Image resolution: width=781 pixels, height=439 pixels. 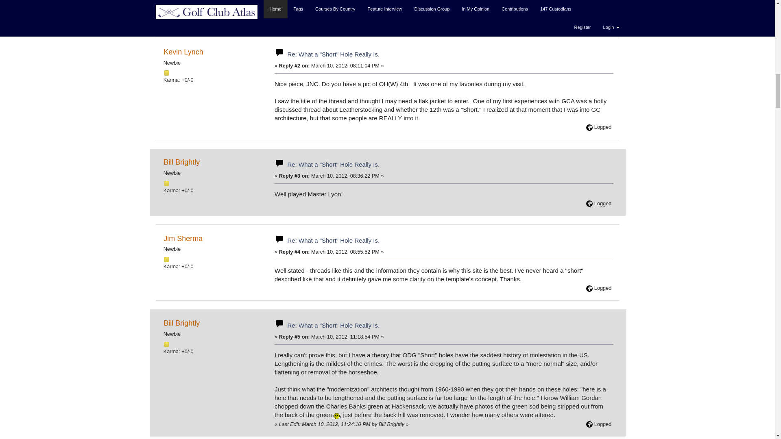 I want to click on Re: What a "Short" Hole Really Is., so click(x=334, y=325).